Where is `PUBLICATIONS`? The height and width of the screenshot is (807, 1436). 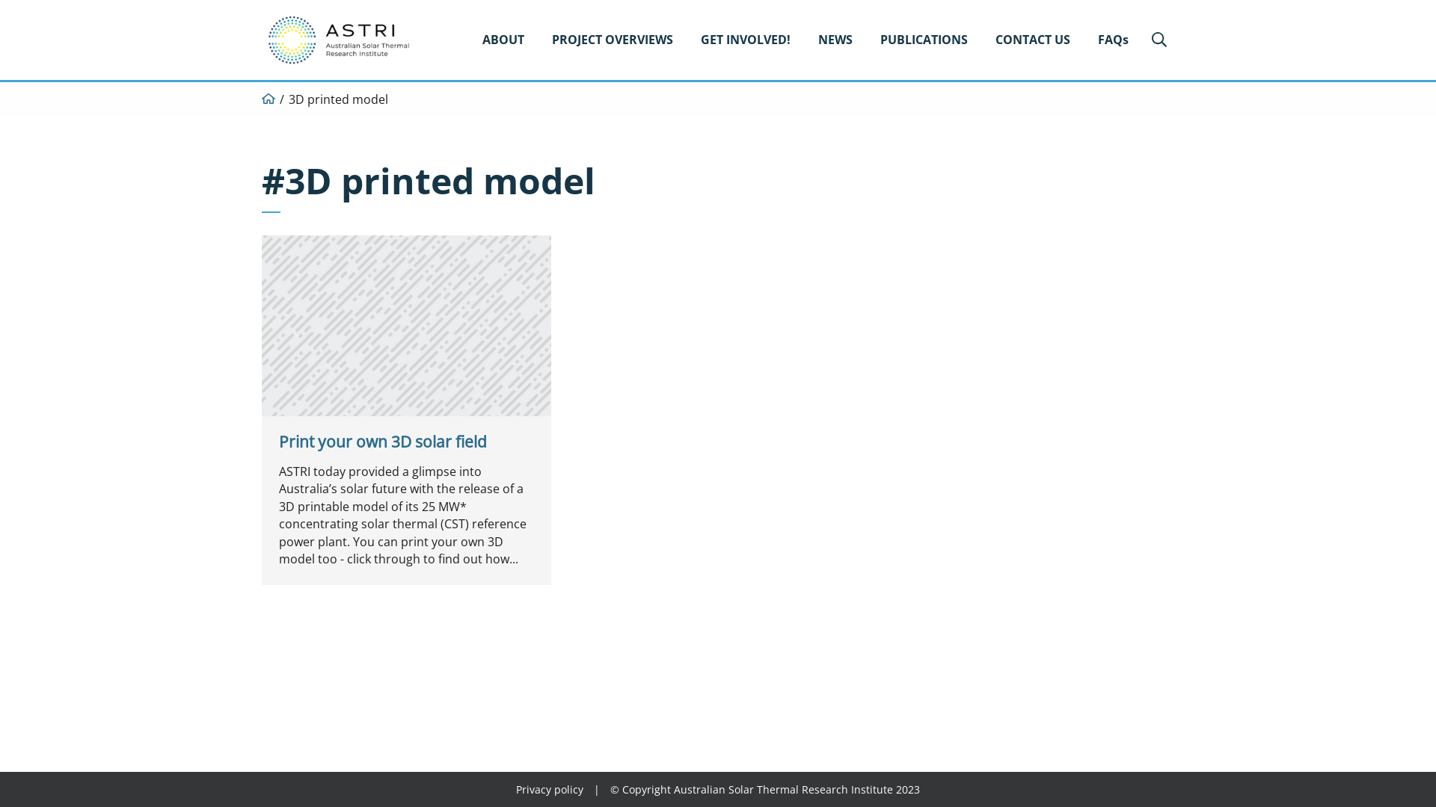 PUBLICATIONS is located at coordinates (924, 40).